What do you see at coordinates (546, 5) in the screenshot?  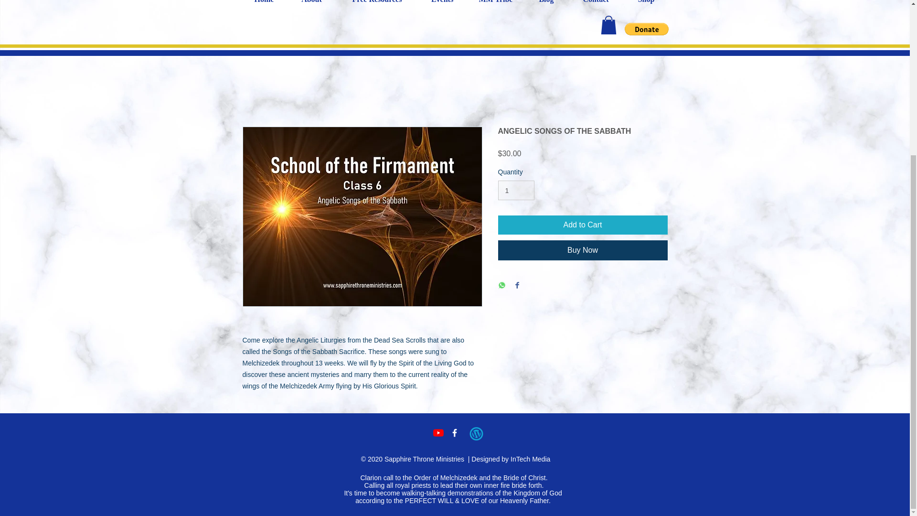 I see `Blog` at bounding box center [546, 5].